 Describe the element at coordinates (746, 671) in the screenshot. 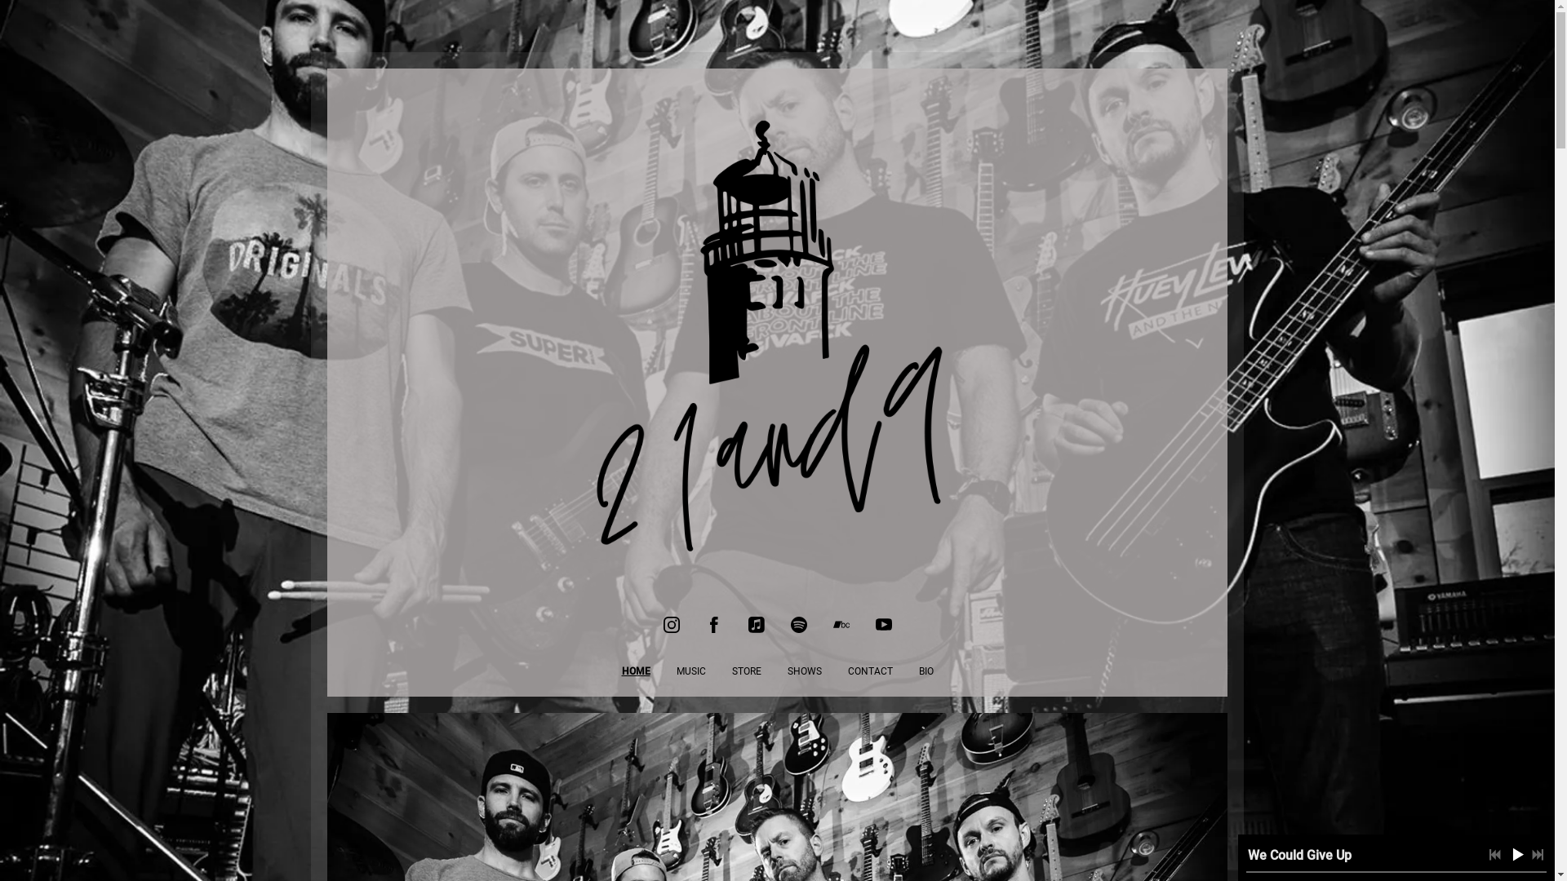

I see `STORE` at that location.